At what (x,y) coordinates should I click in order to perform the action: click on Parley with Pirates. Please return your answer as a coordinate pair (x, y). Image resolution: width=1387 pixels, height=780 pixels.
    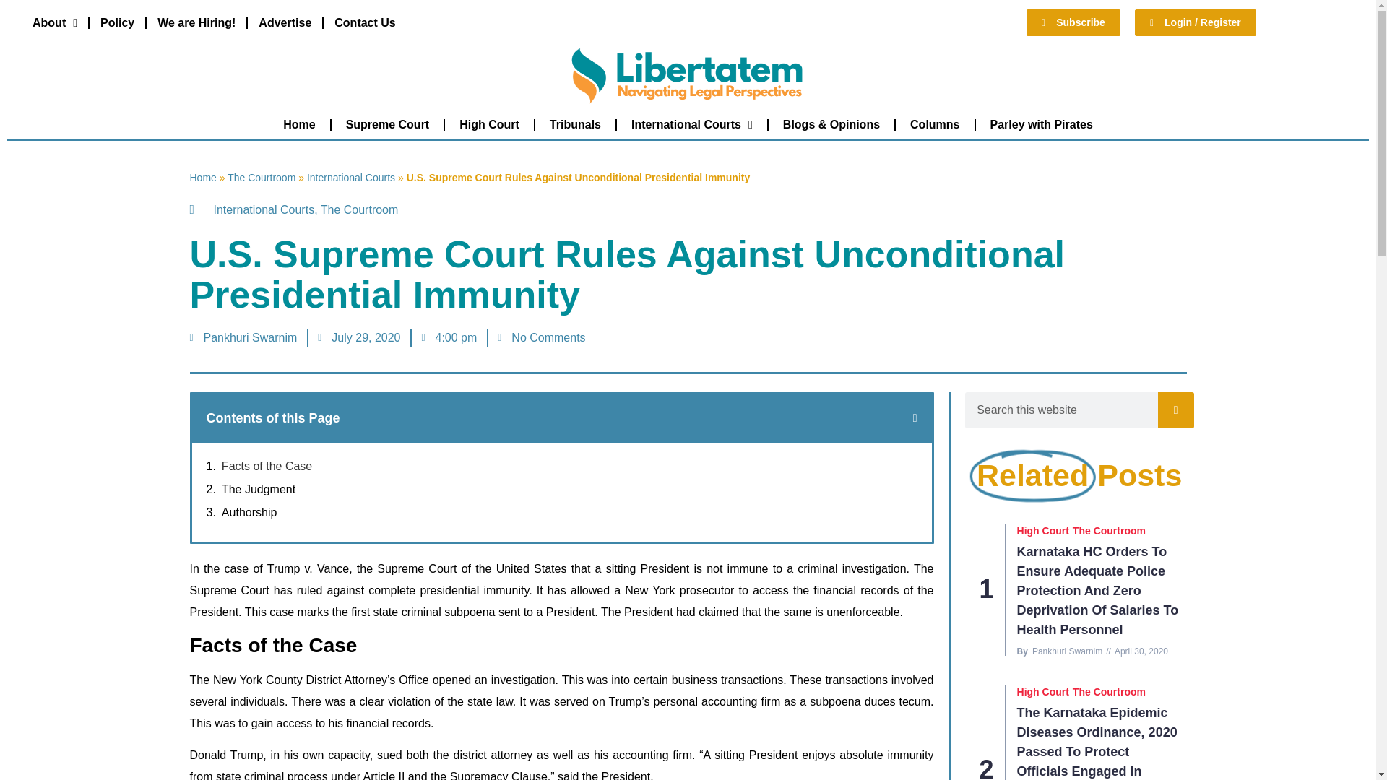
    Looking at the image, I should click on (1042, 124).